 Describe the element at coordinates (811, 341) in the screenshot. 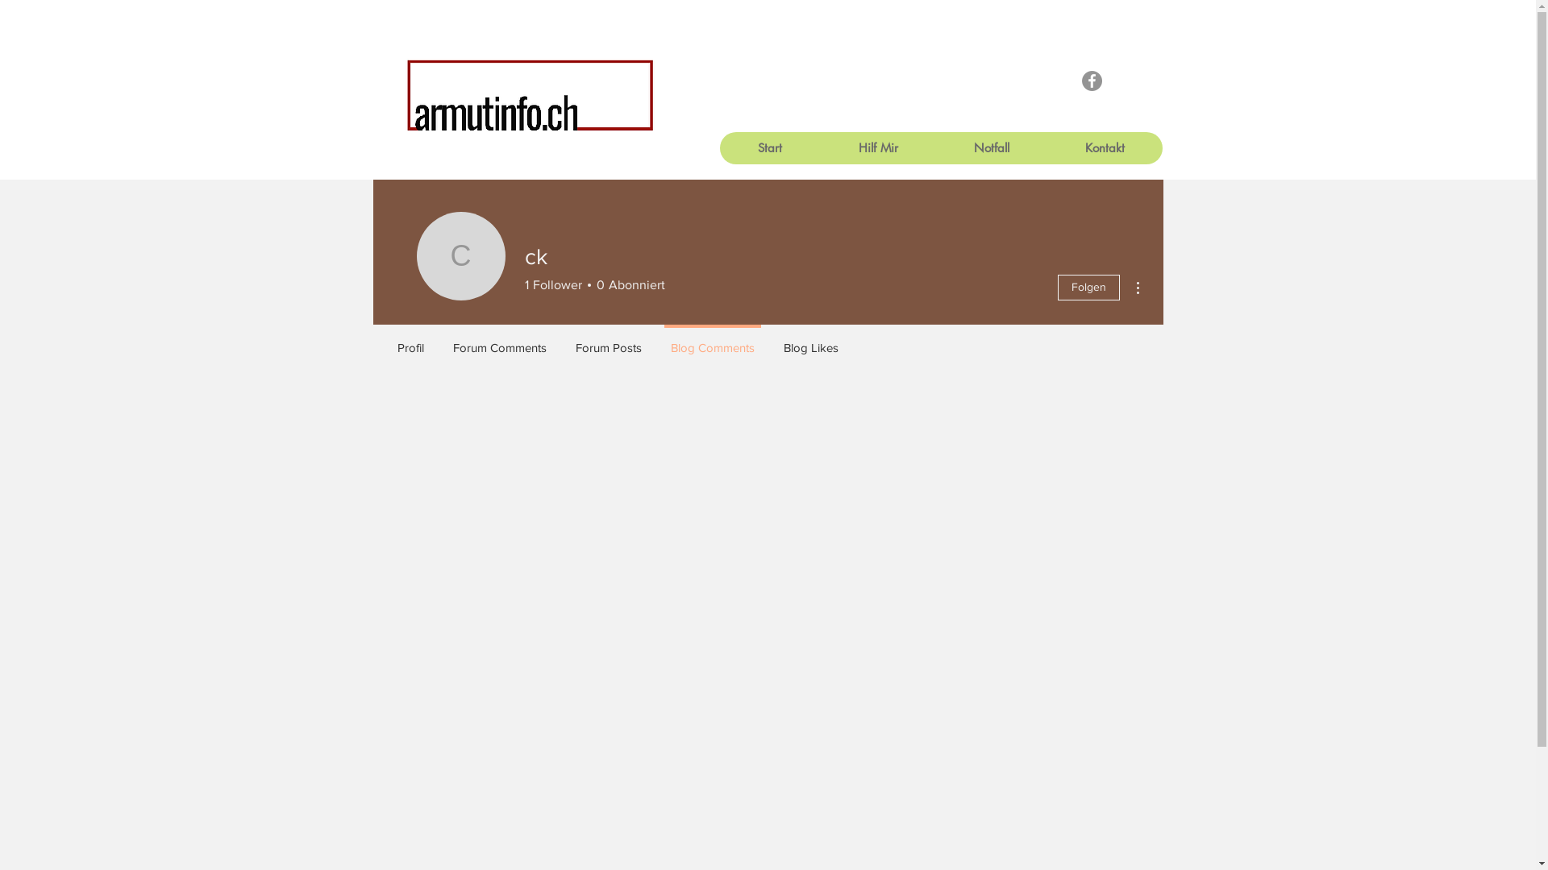

I see `Blog Likes` at that location.